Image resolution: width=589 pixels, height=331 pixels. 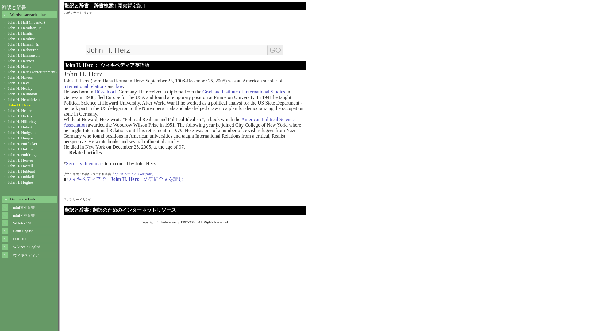 I want to click on Security dilemma, so click(x=83, y=163).